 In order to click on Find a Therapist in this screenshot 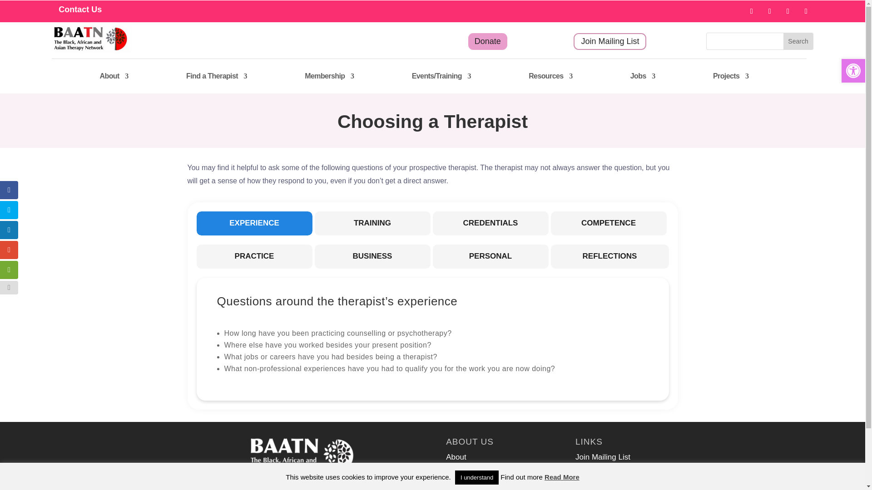, I will do `click(216, 76)`.